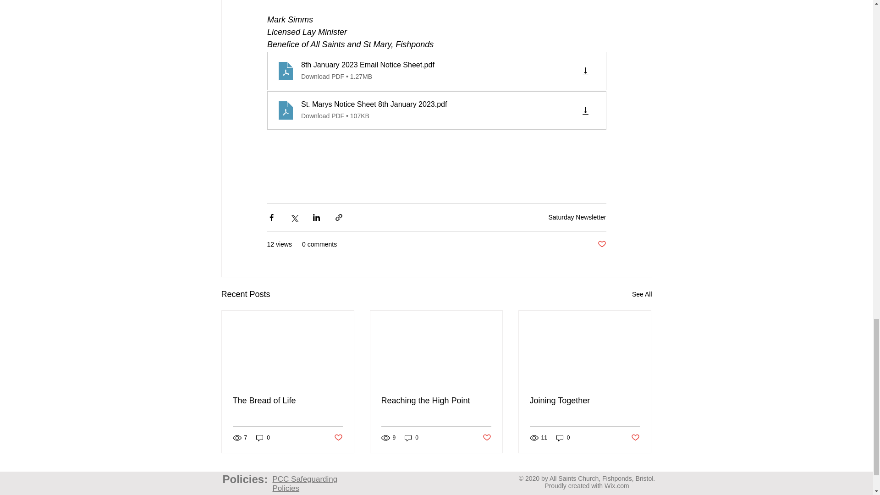  Describe the element at coordinates (487, 437) in the screenshot. I see `Post not marked as liked` at that location.